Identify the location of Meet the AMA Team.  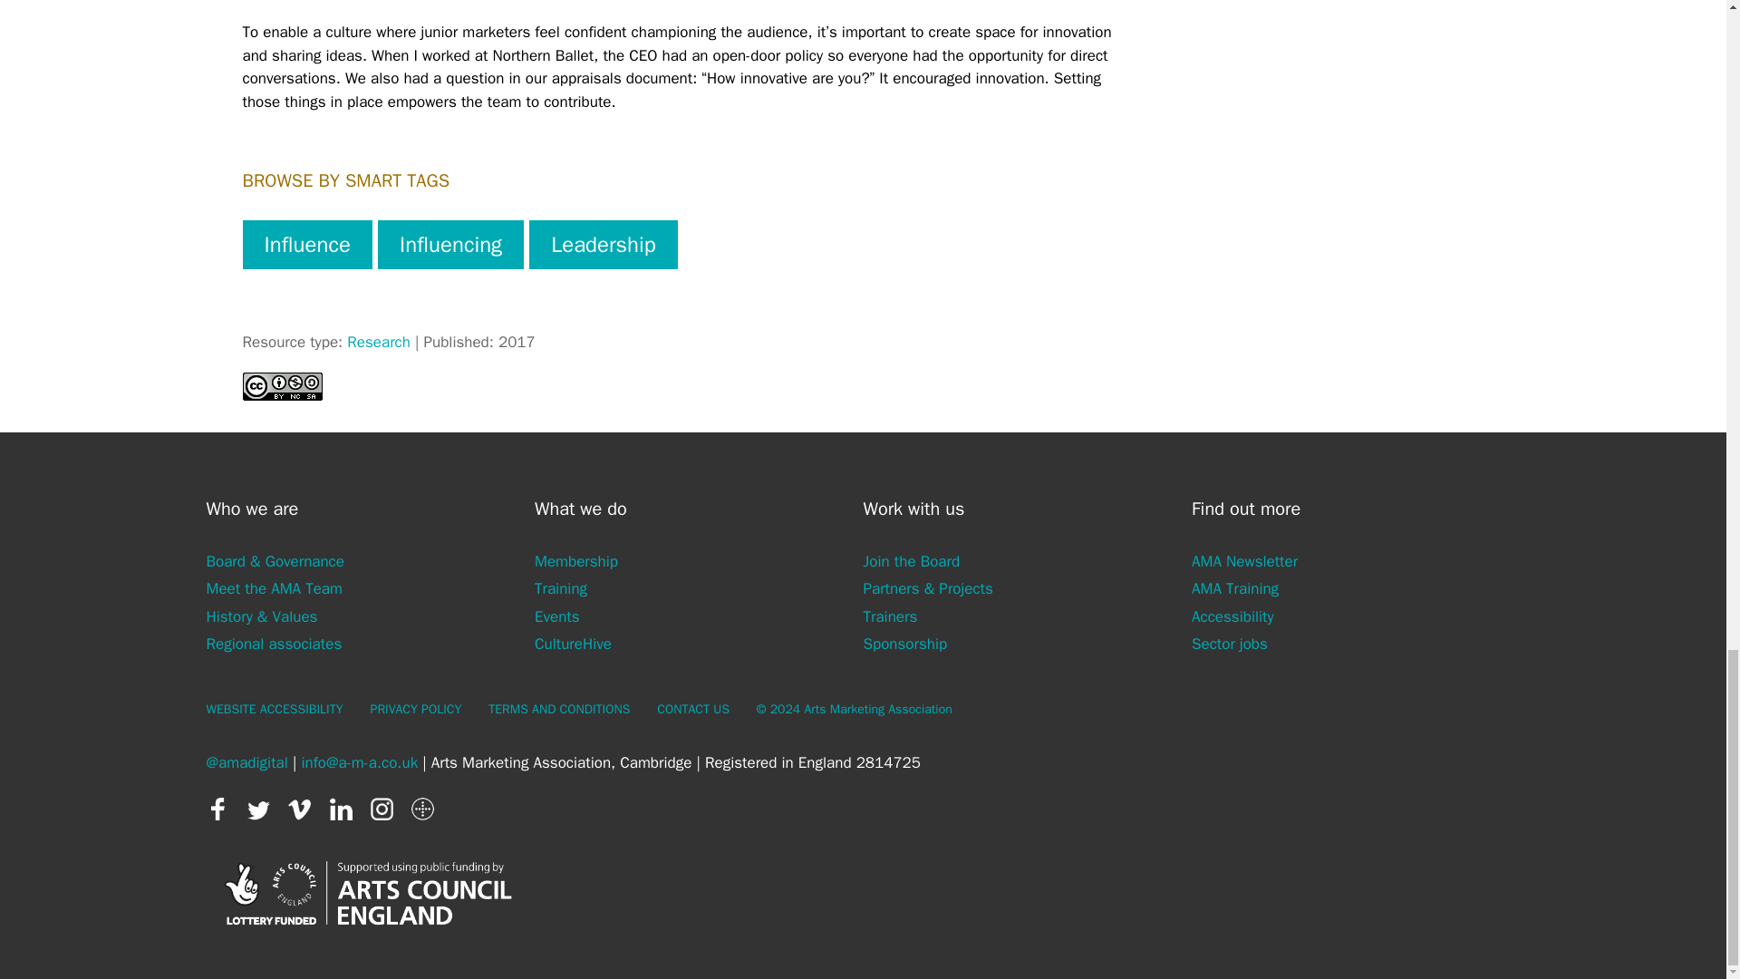
(275, 588).